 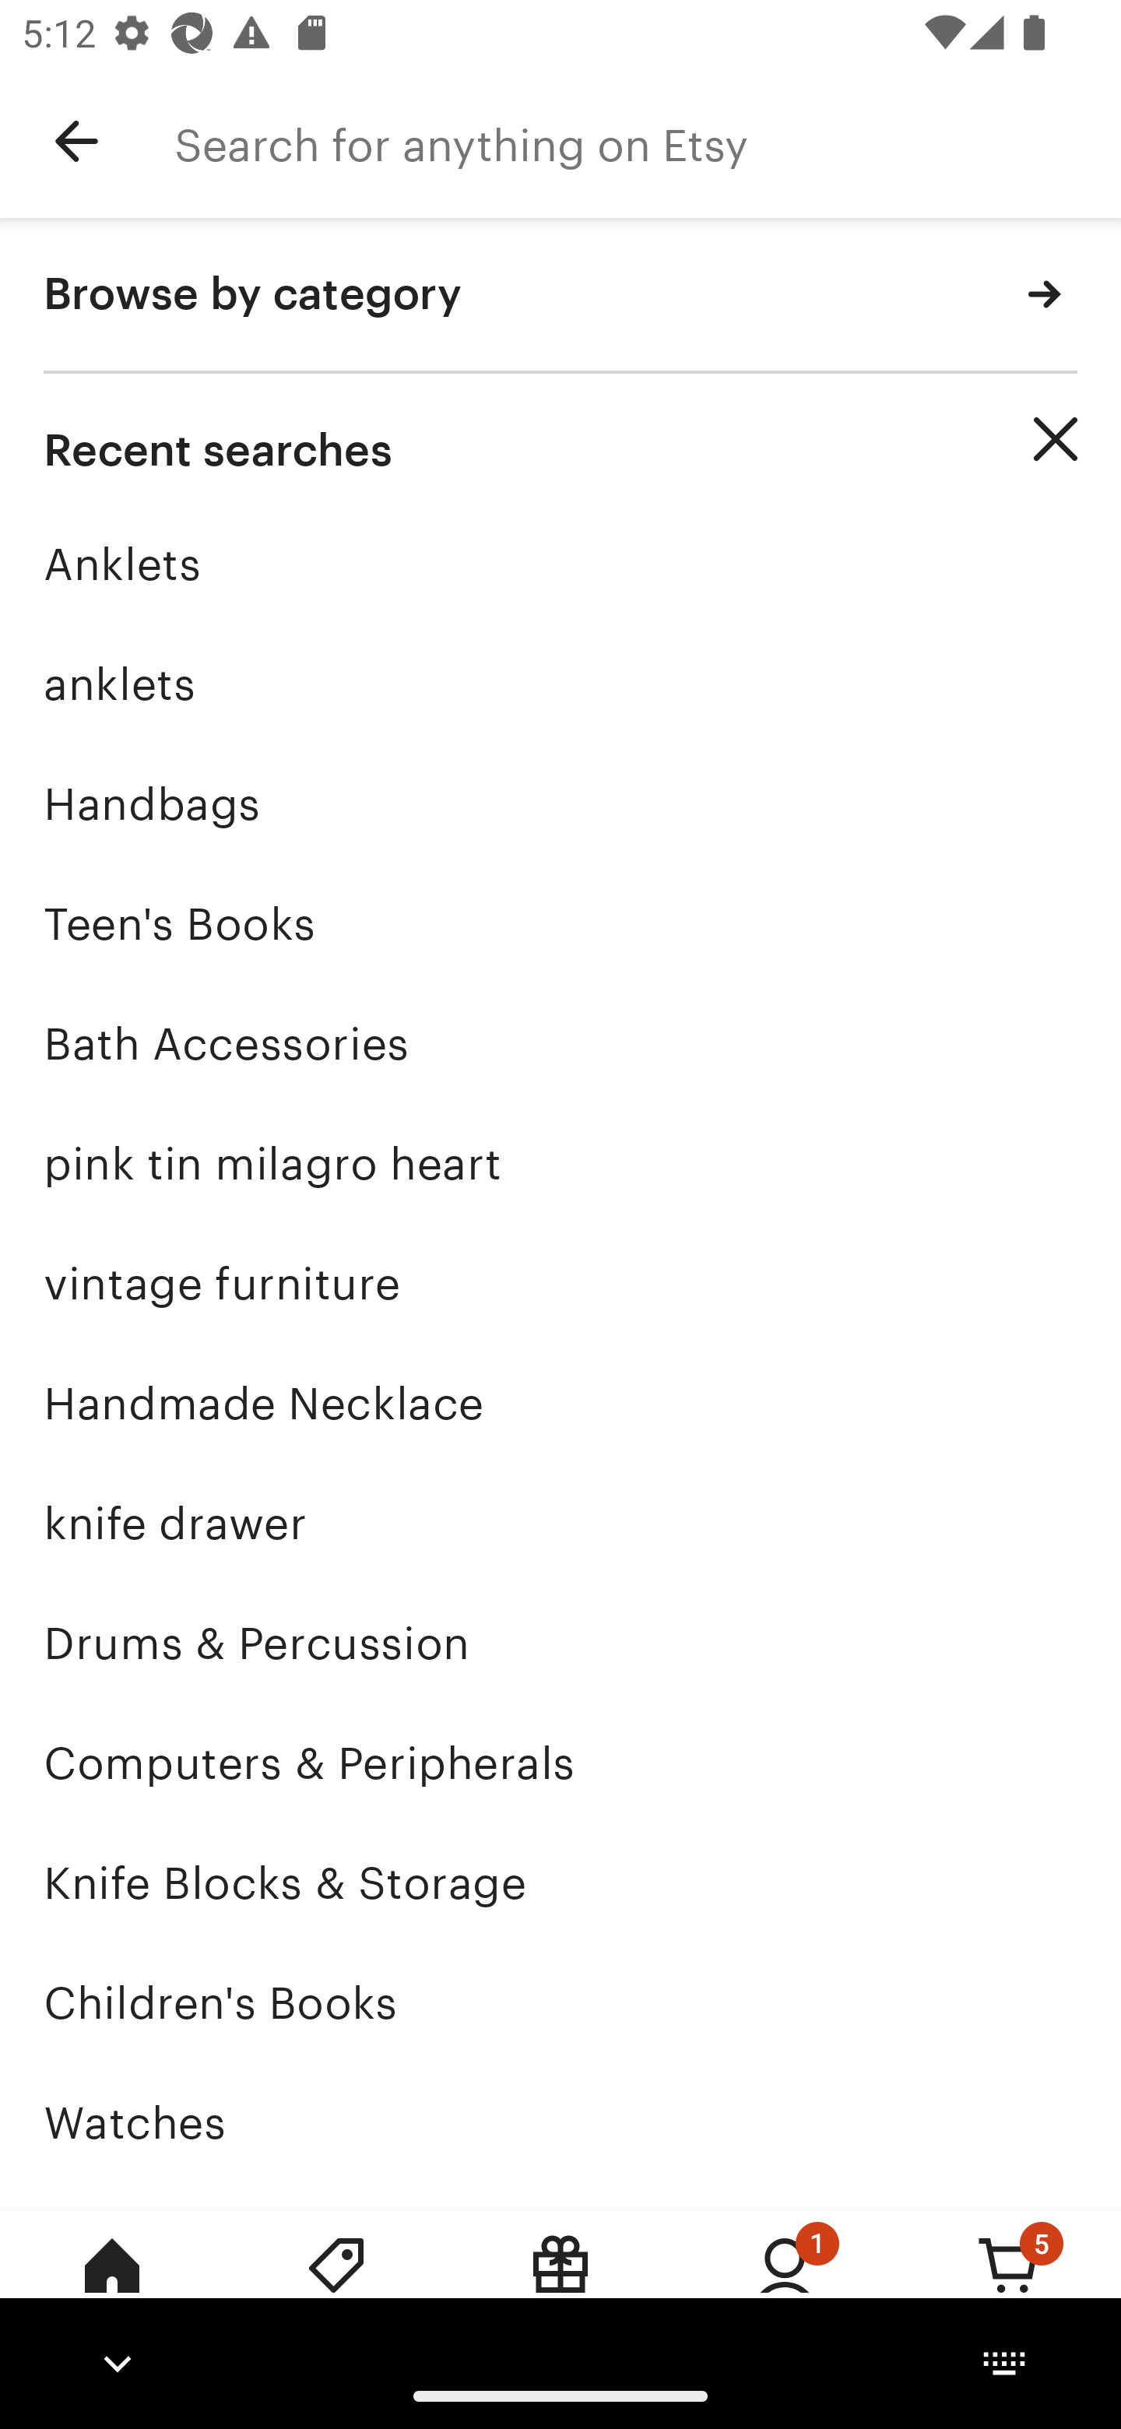 I want to click on anklets, so click(x=560, y=684).